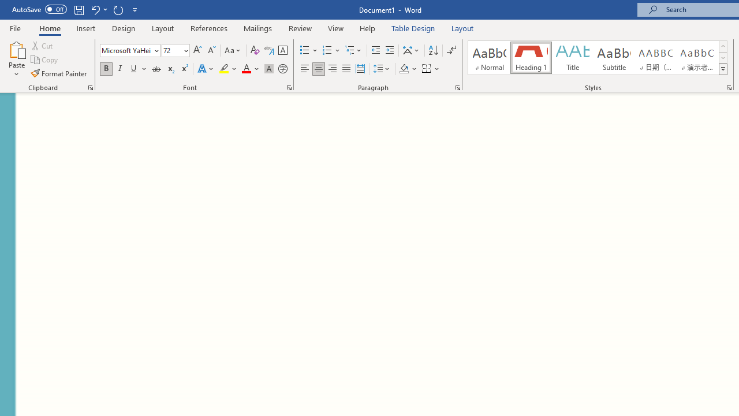 This screenshot has height=416, width=739. What do you see at coordinates (15, 28) in the screenshot?
I see `File Tab` at bounding box center [15, 28].